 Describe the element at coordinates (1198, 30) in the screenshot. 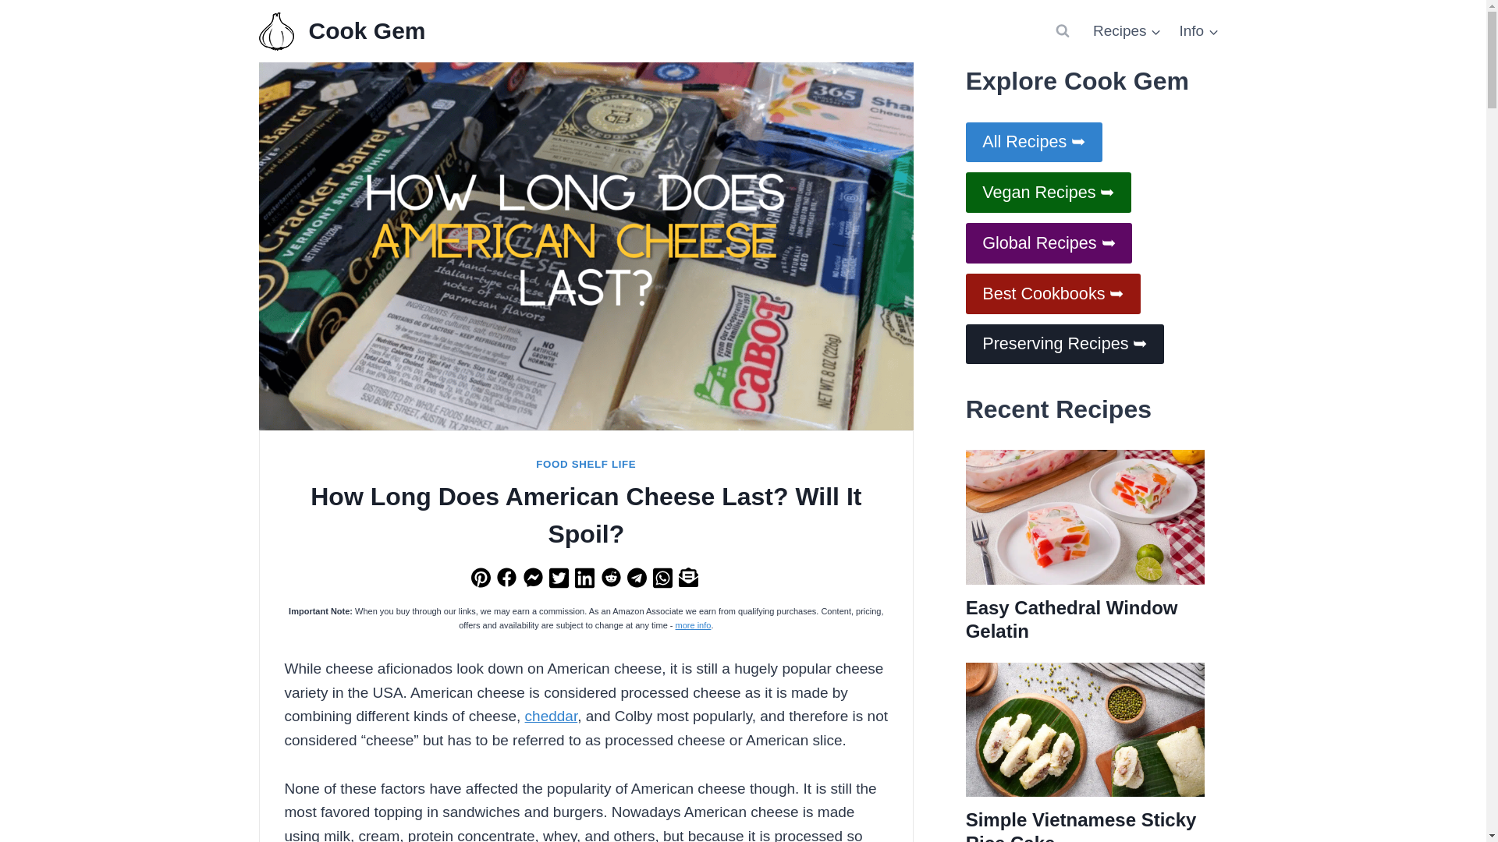

I see `Info` at that location.